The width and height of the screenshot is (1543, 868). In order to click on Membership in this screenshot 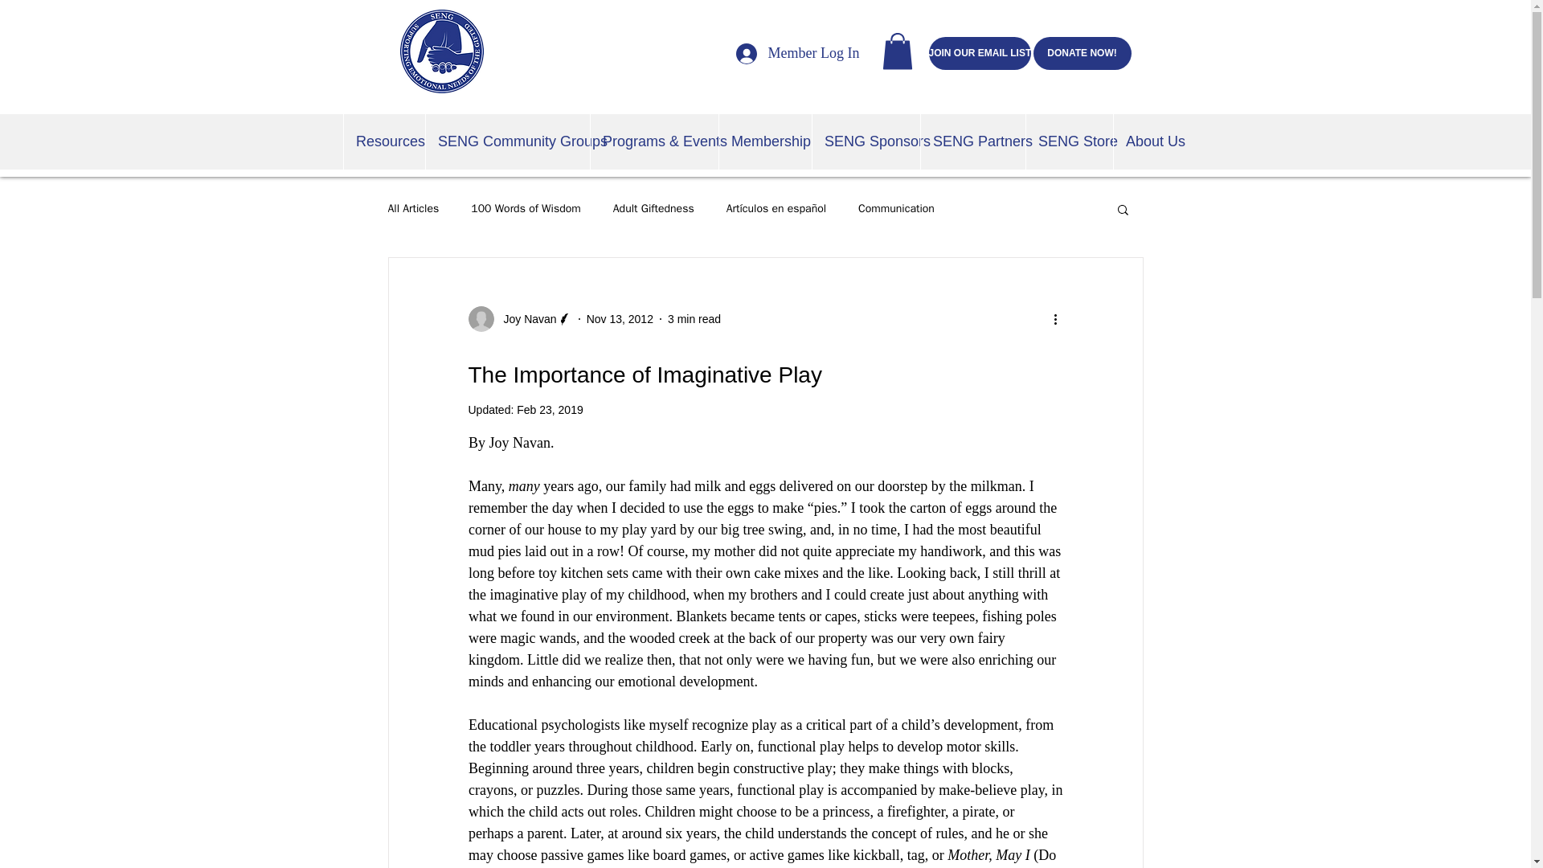, I will do `click(765, 141)`.